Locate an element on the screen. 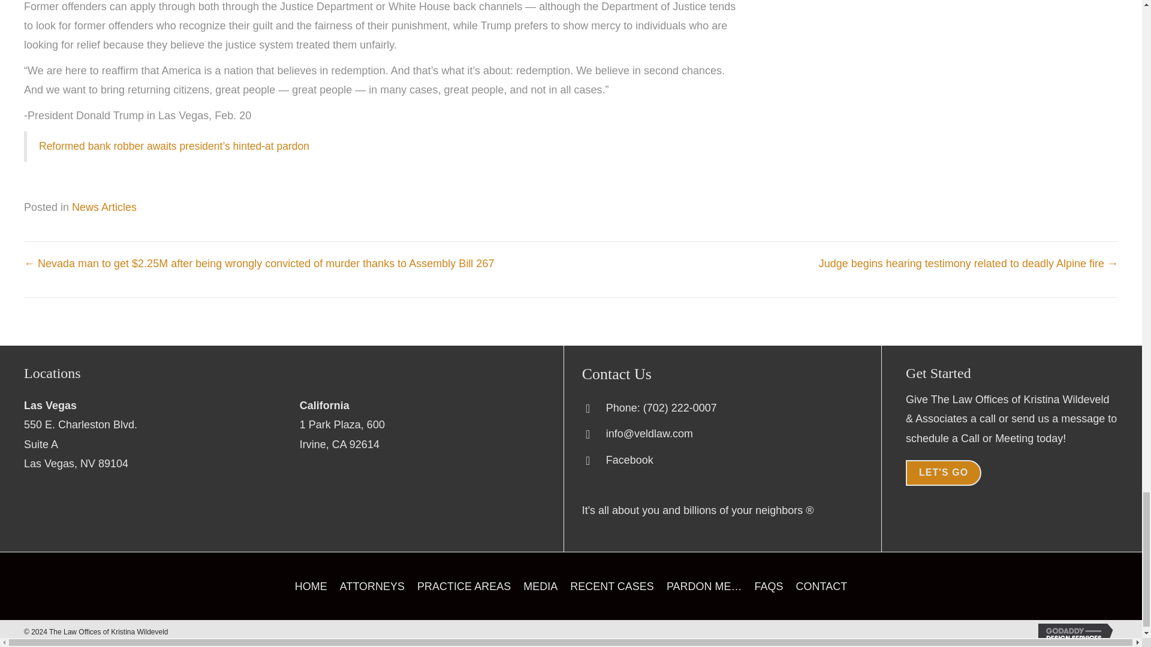 This screenshot has width=1151, height=647. LET'S GO is located at coordinates (611, 589).